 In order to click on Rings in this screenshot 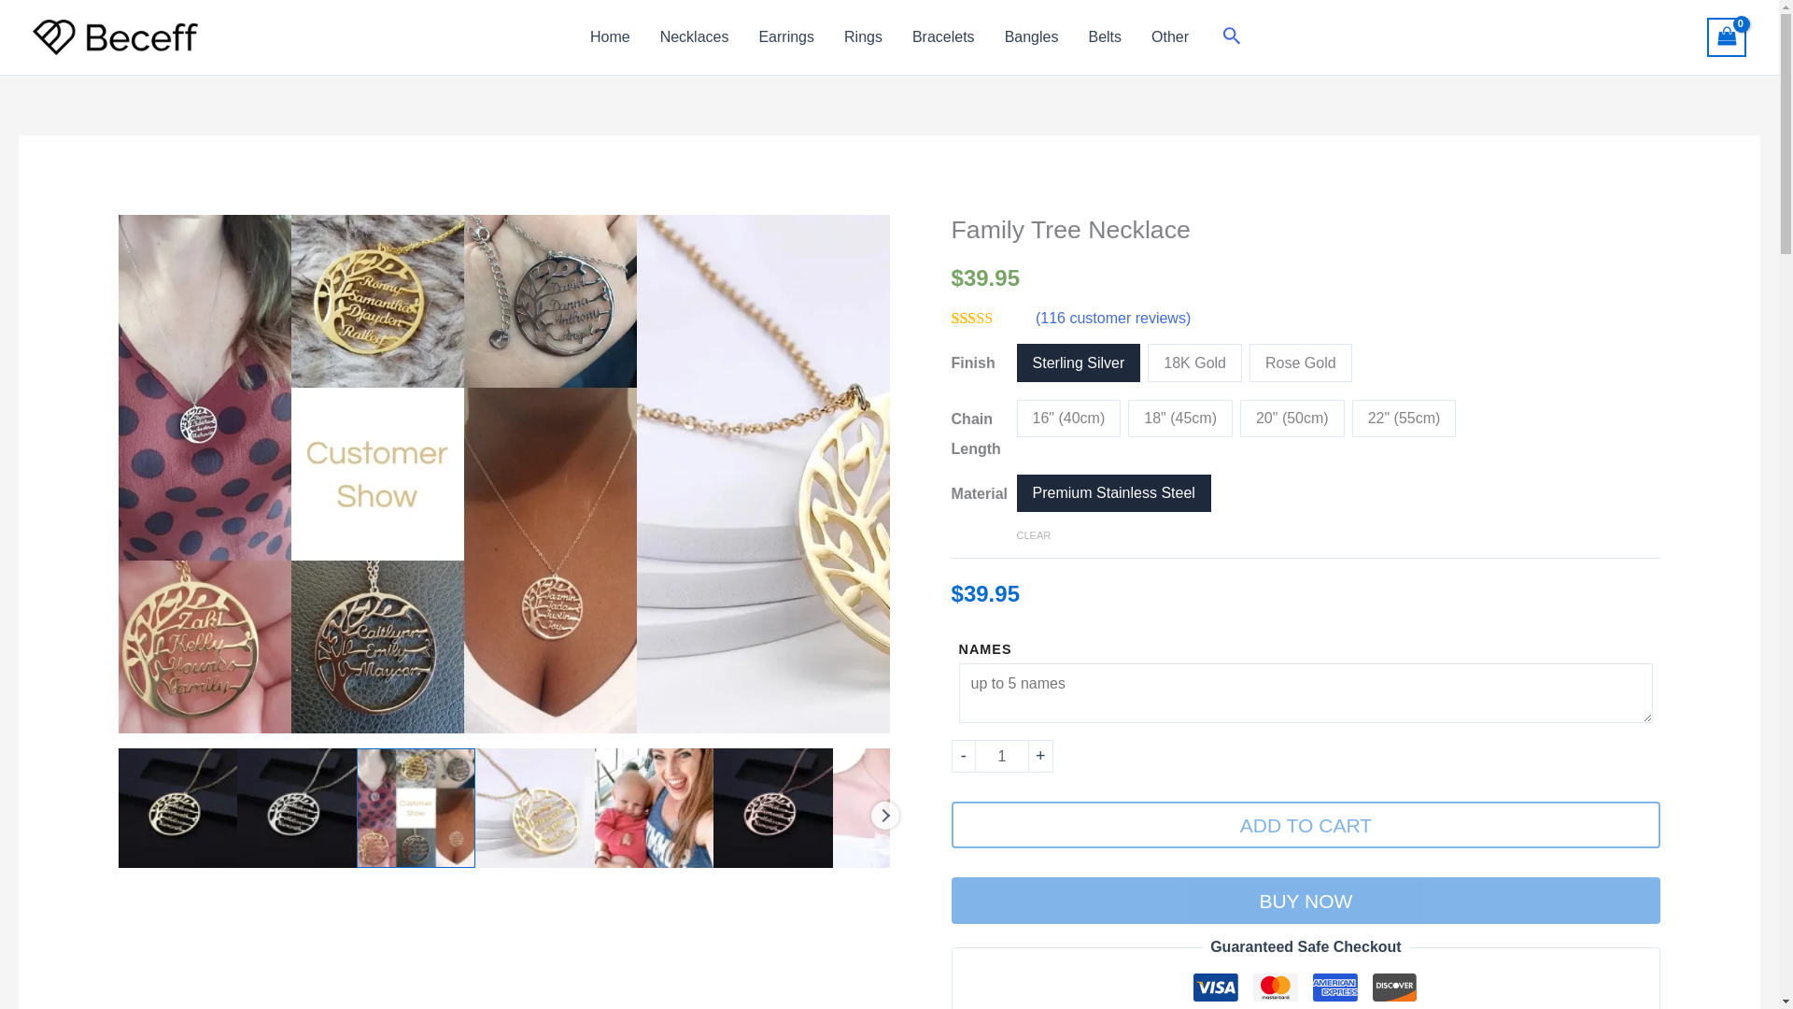, I will do `click(863, 37)`.